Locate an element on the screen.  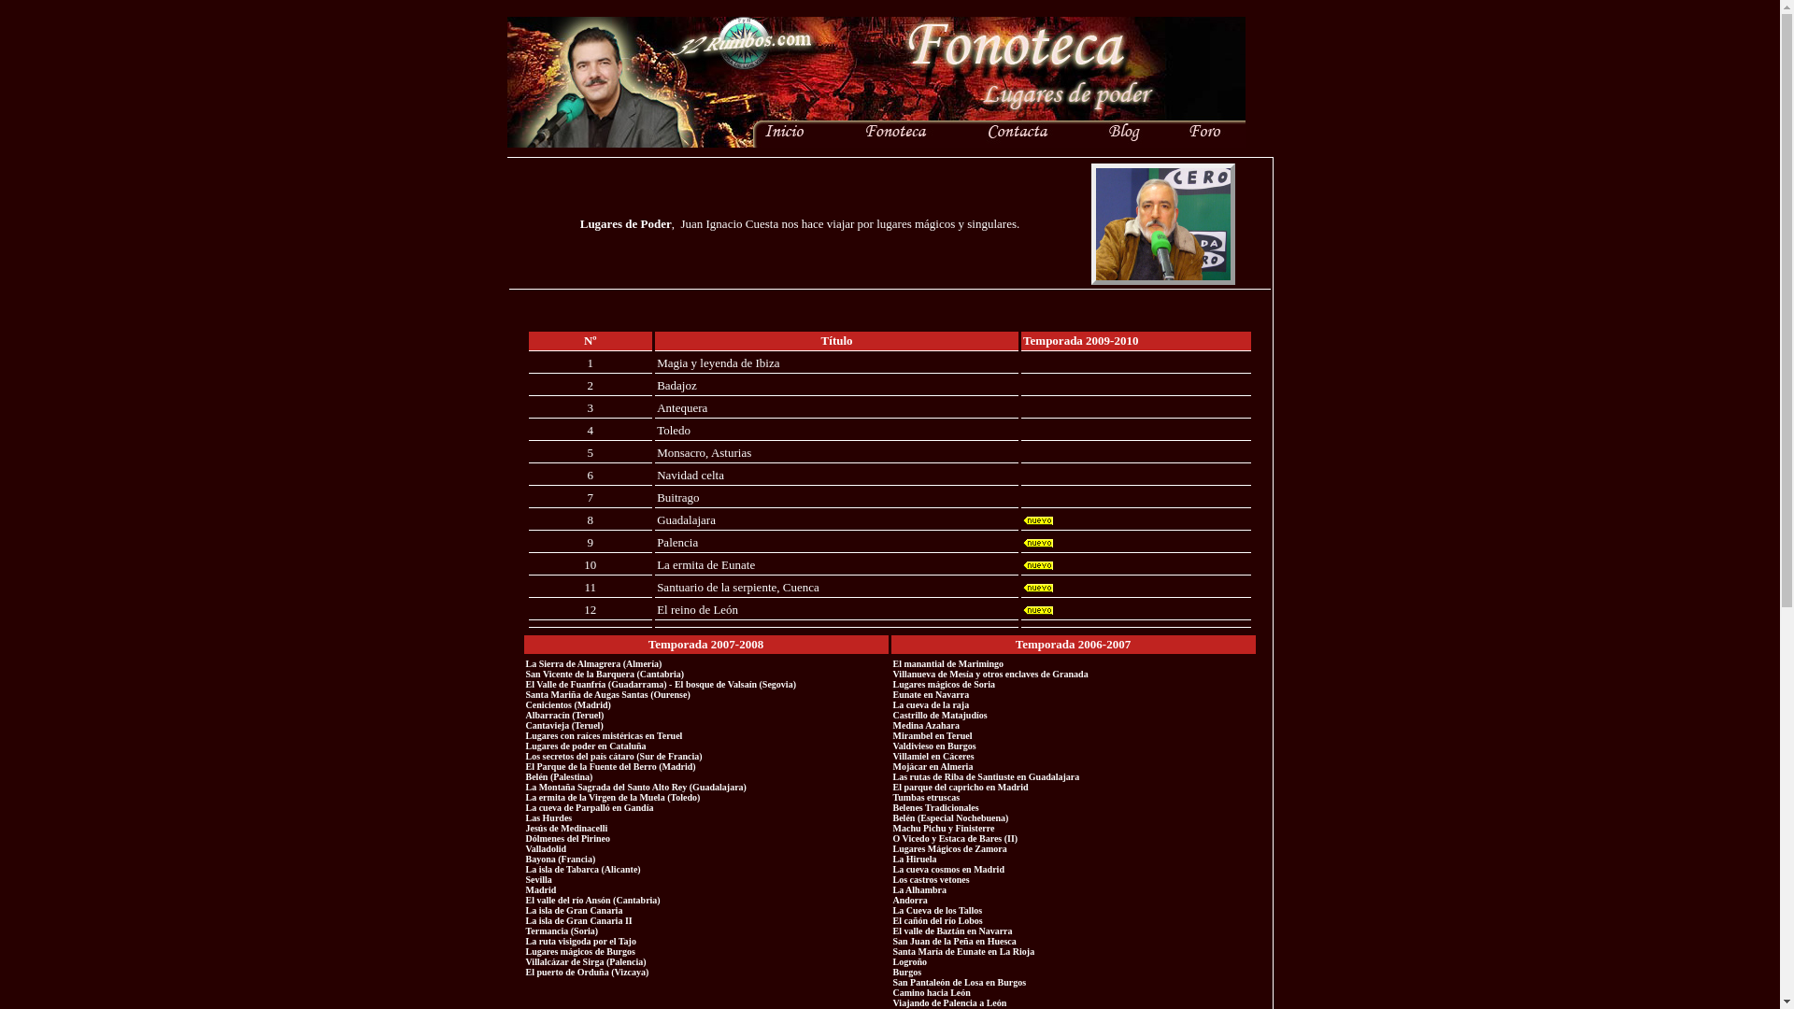
Burgos  is located at coordinates (908, 972).